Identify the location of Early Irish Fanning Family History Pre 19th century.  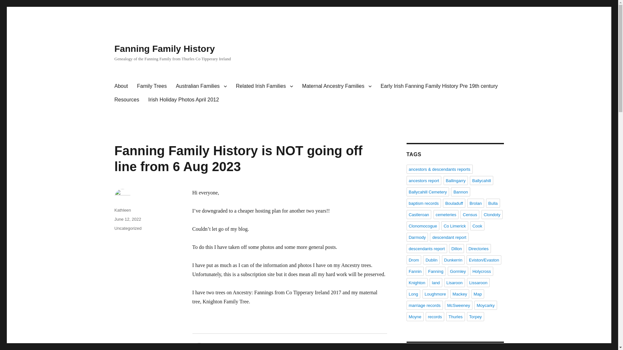
(439, 86).